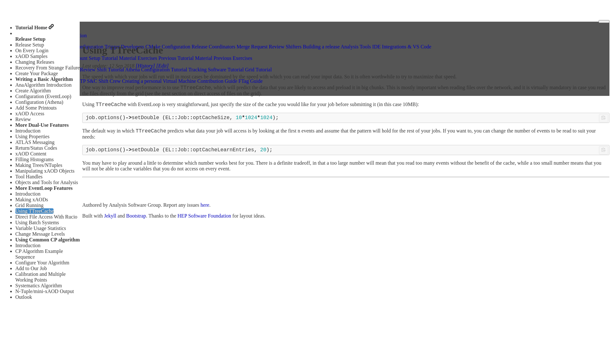 This screenshot has height=344, width=612. Describe the element at coordinates (29, 205) in the screenshot. I see `Grid Running` at that location.